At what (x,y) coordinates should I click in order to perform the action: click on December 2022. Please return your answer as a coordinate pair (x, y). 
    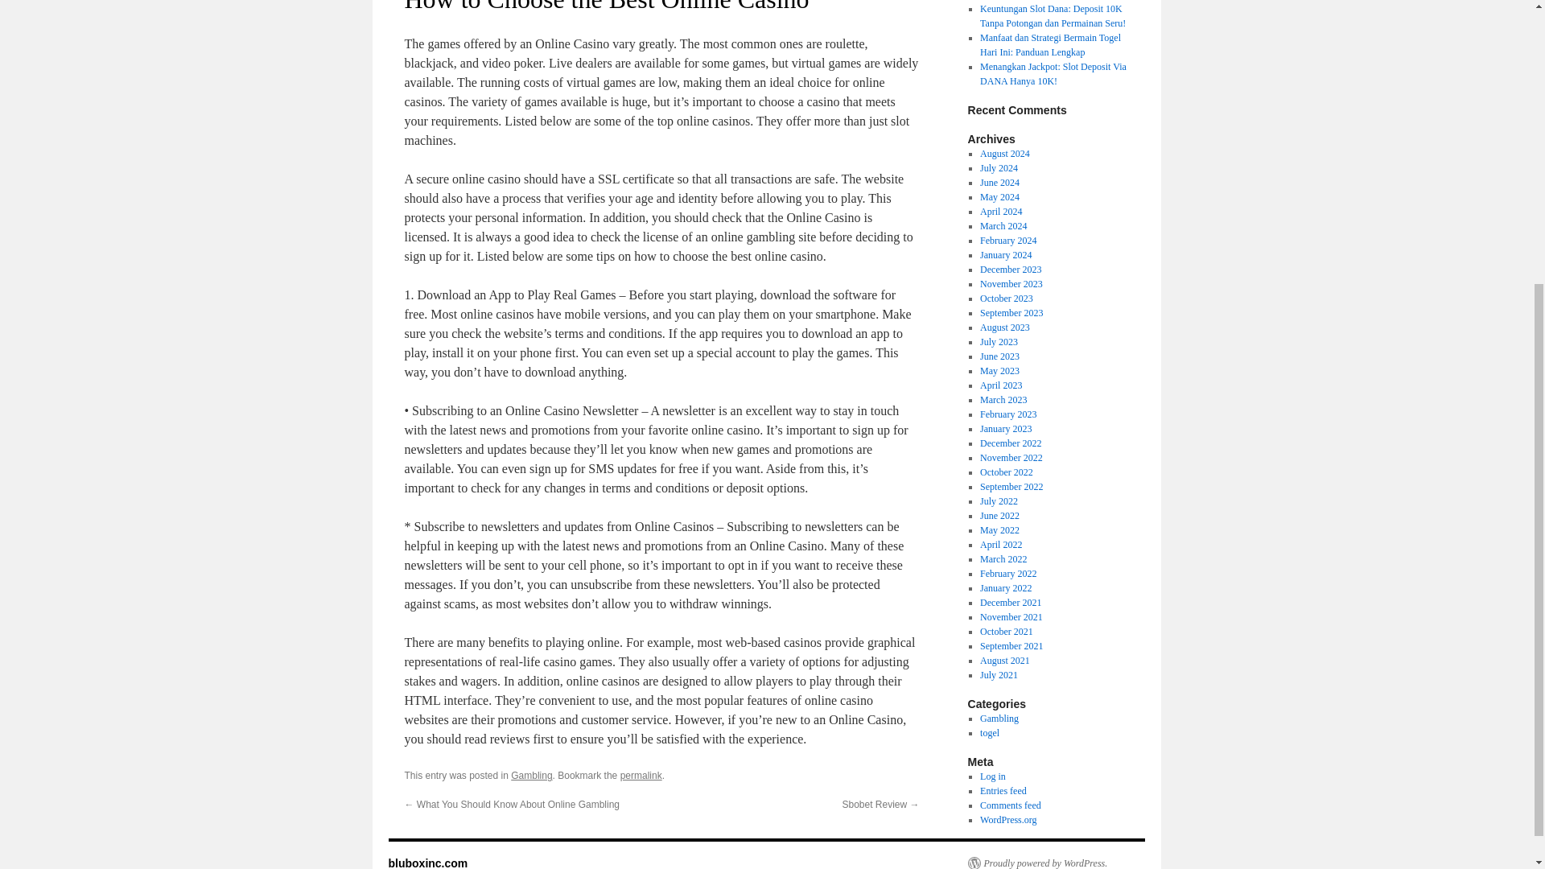
    Looking at the image, I should click on (1011, 443).